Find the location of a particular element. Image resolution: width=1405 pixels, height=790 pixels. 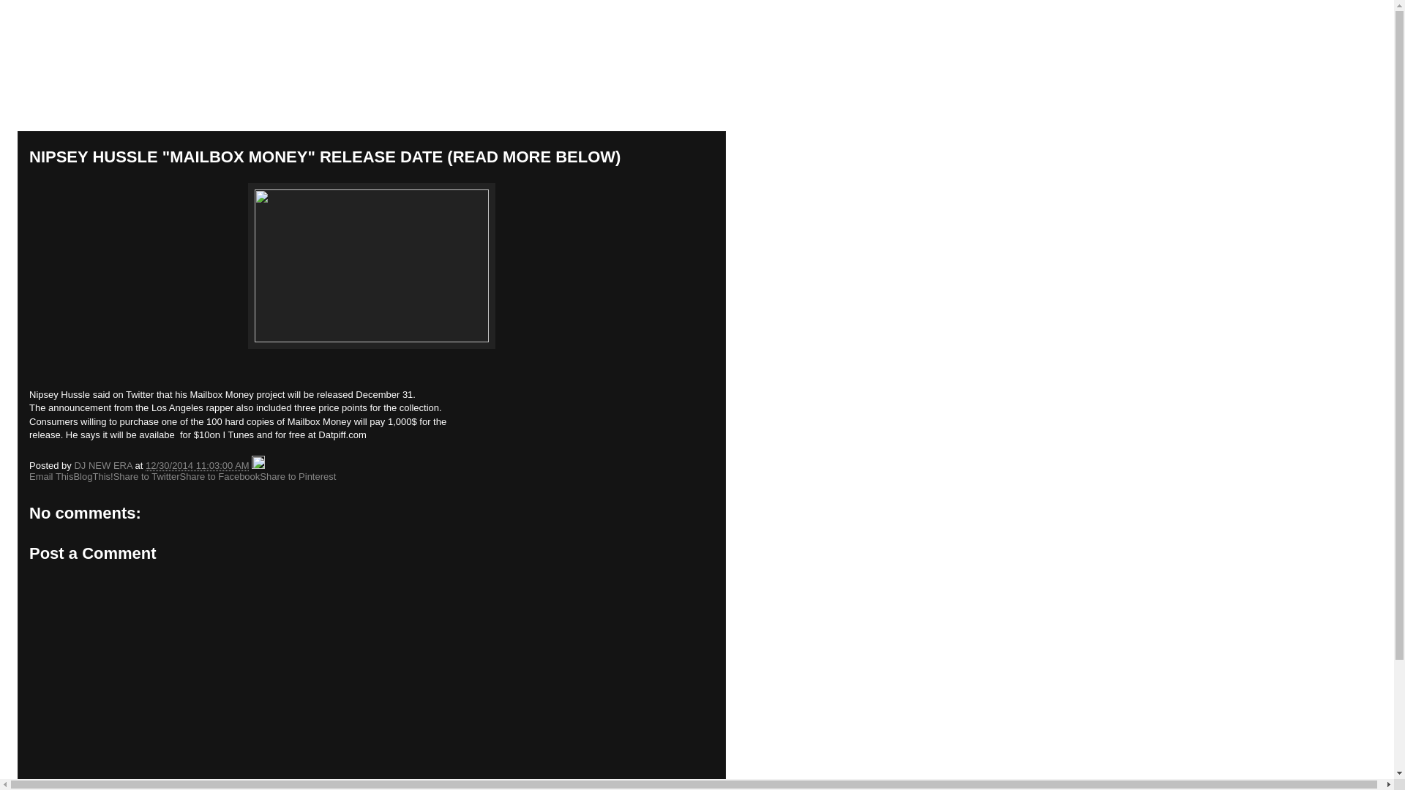

Share to Facebook is located at coordinates (220, 475).